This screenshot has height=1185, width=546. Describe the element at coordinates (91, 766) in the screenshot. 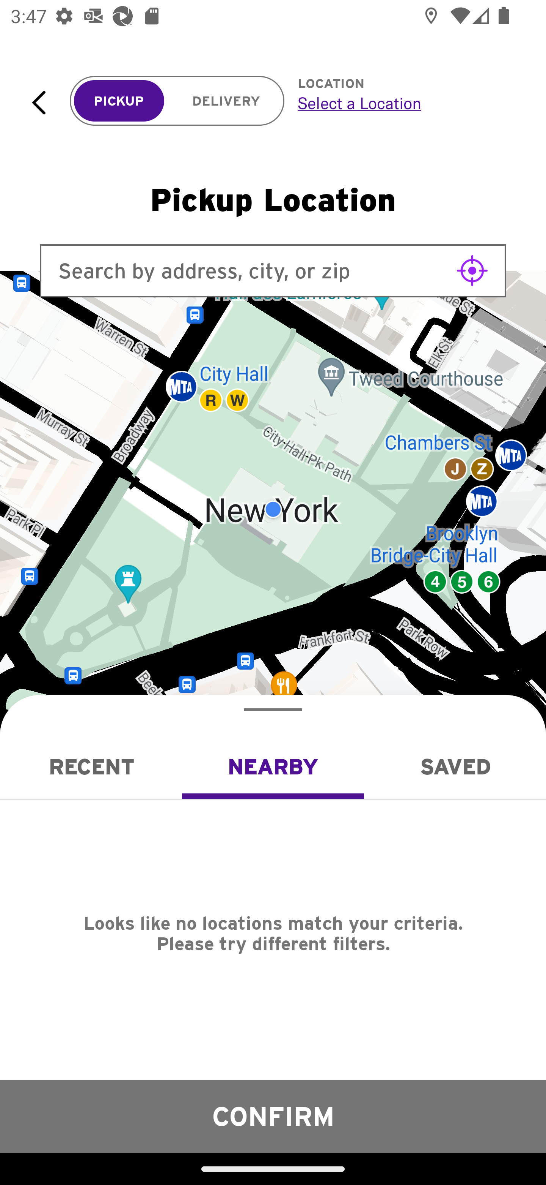

I see `Recent RECENT` at that location.